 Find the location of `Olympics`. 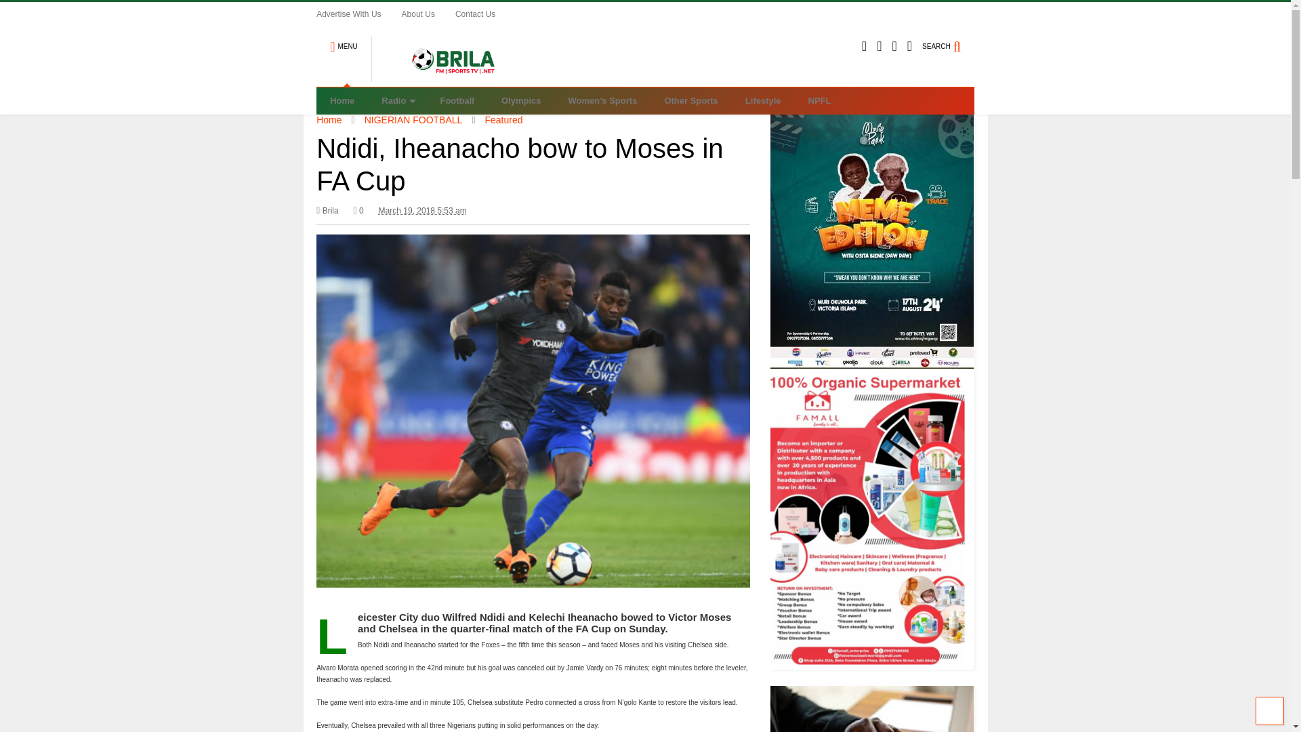

Olympics is located at coordinates (522, 100).